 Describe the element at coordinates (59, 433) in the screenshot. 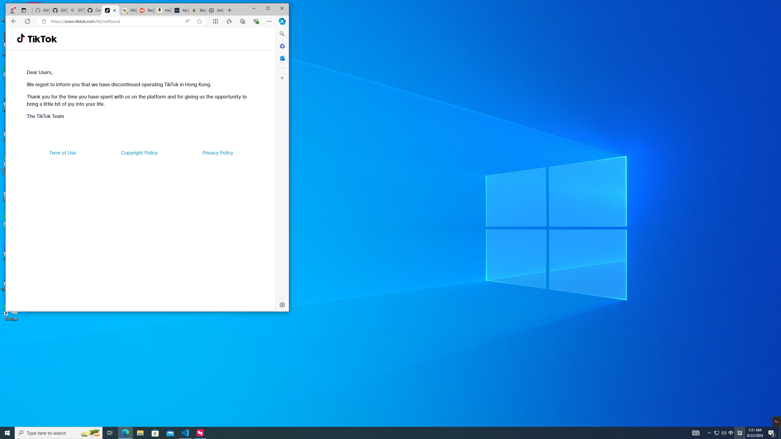

I see `Type here to search` at that location.